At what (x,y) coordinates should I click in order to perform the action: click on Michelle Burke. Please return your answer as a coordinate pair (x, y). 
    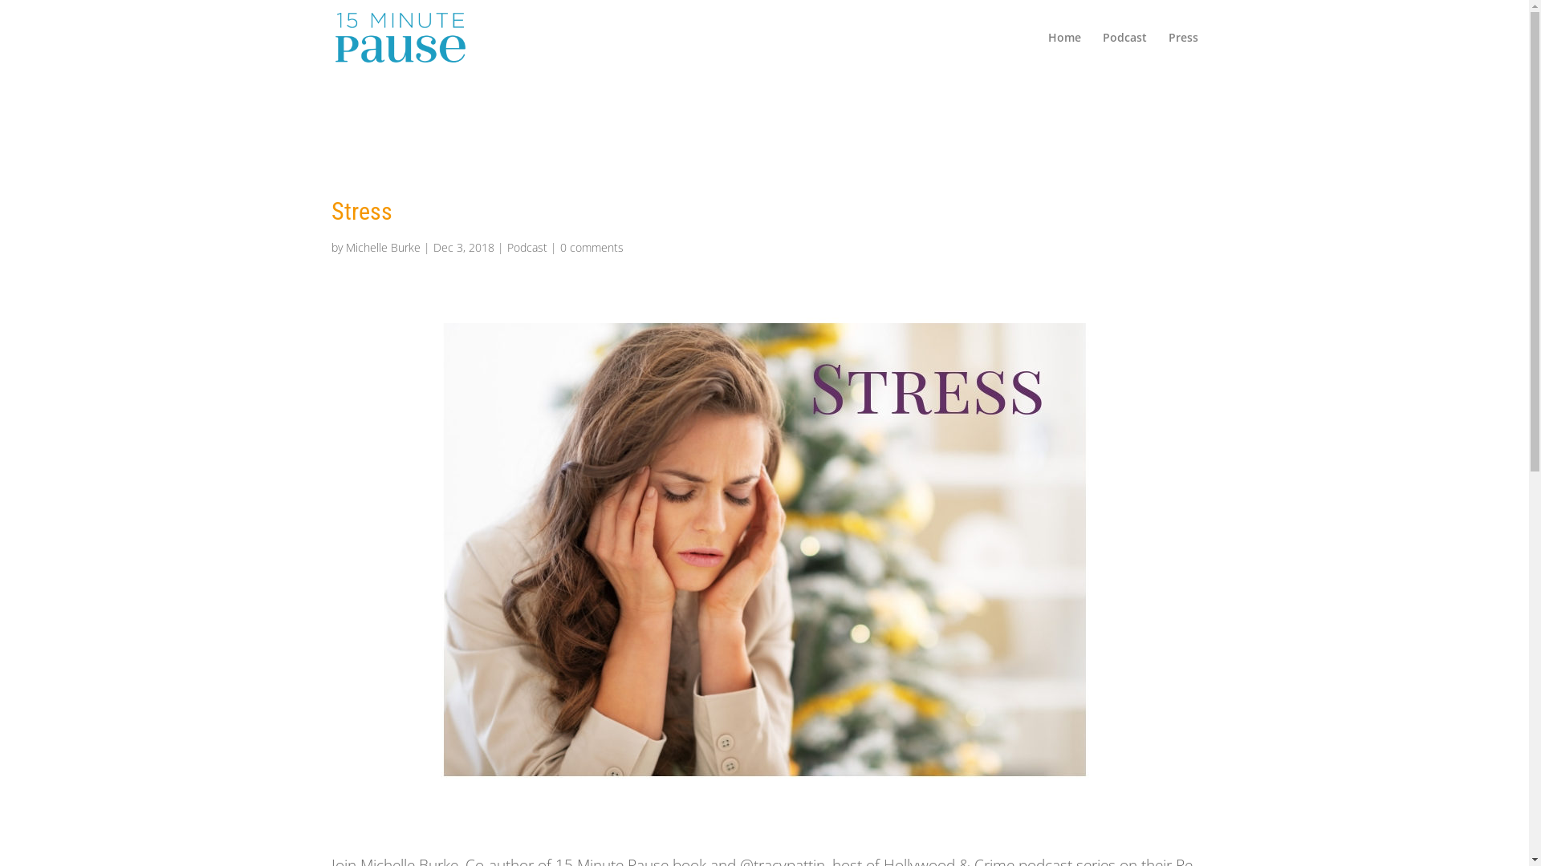
    Looking at the image, I should click on (382, 247).